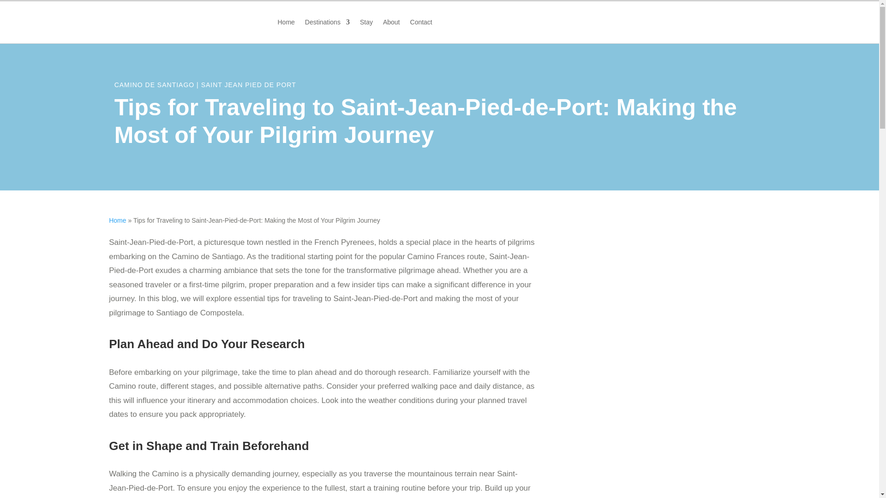  Describe the element at coordinates (248, 85) in the screenshot. I see `SAINT JEAN PIED DE PORT` at that location.